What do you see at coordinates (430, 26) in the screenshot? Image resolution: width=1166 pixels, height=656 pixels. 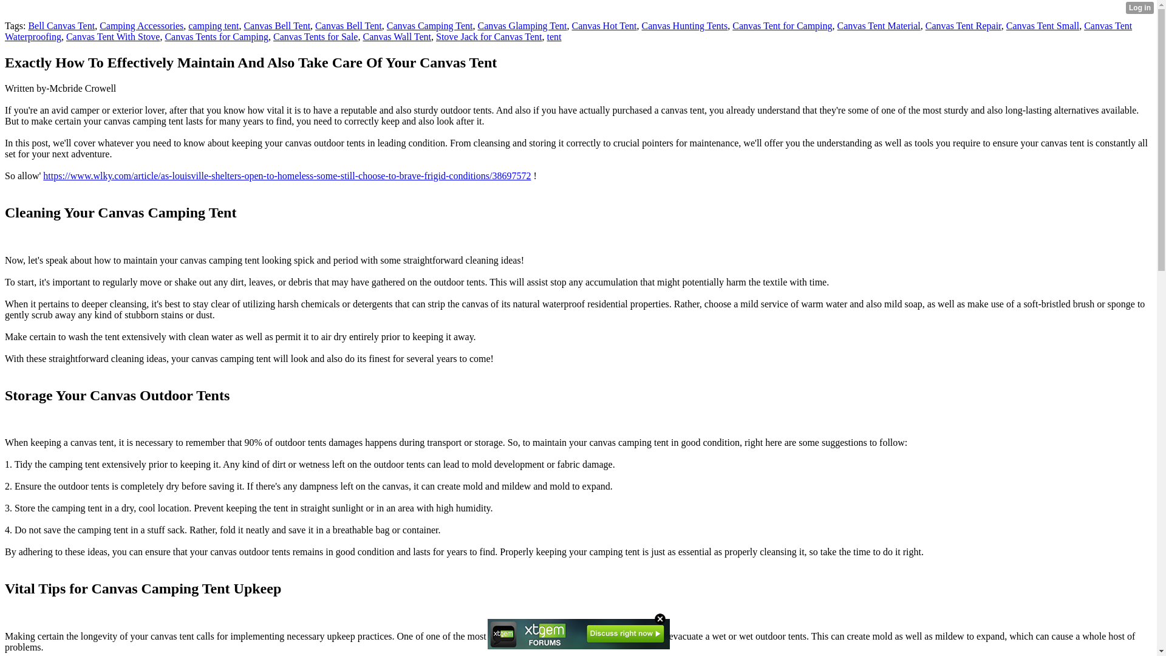 I see `Canvas Camping Tent` at bounding box center [430, 26].